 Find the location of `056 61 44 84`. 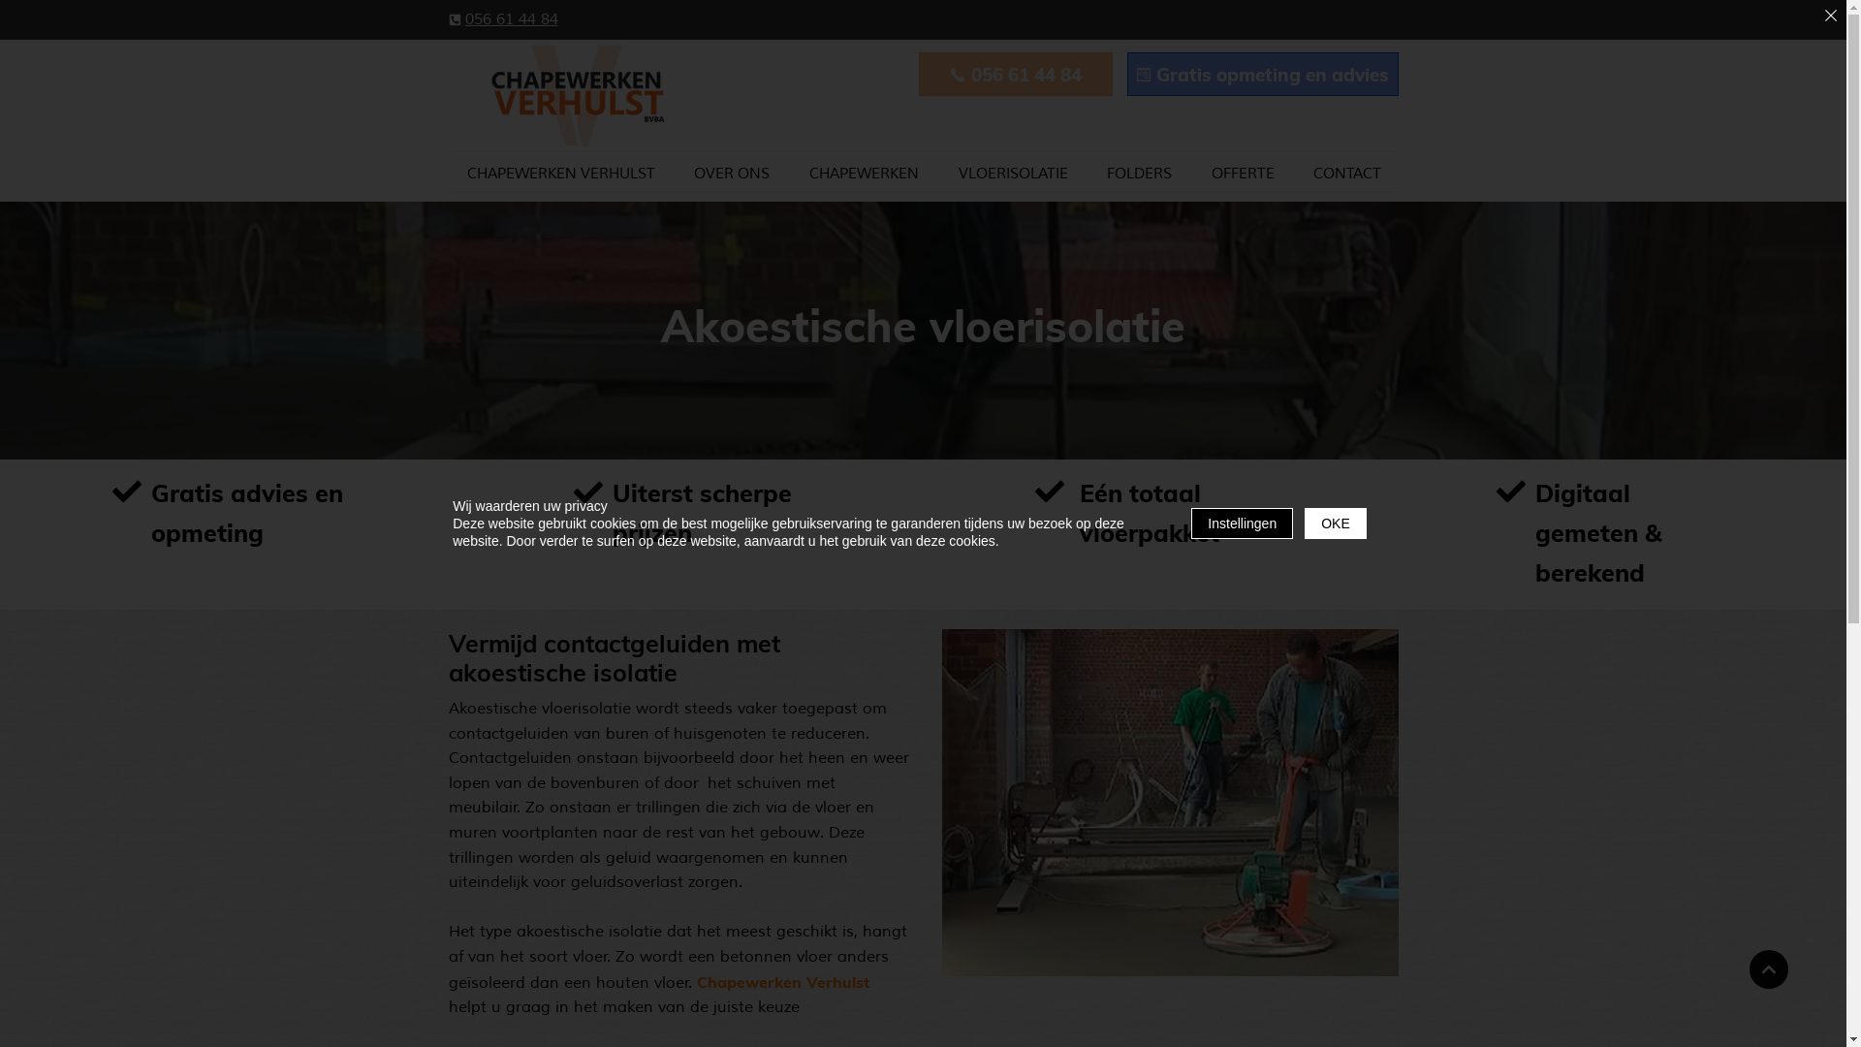

056 61 44 84 is located at coordinates (1016, 74).